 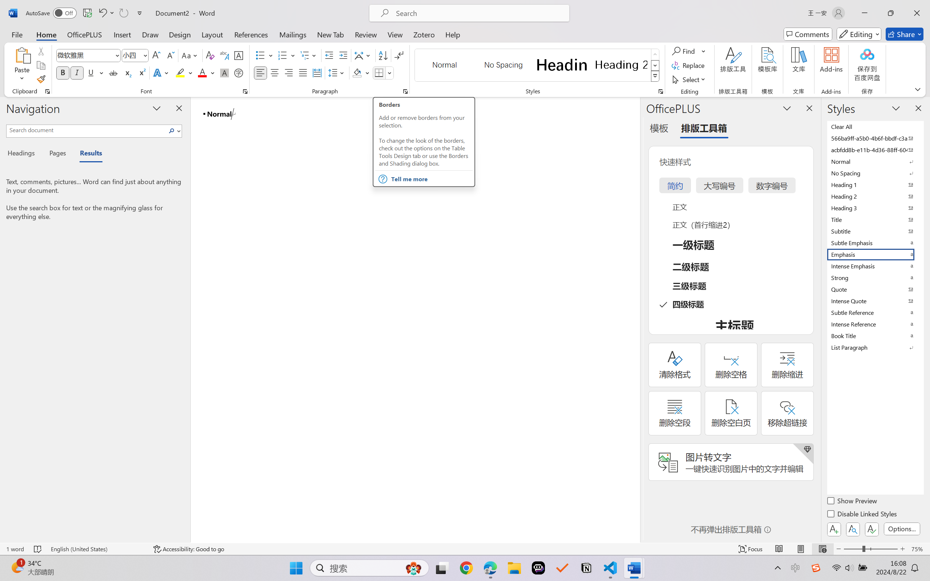 I want to click on Mode, so click(x=859, y=34).